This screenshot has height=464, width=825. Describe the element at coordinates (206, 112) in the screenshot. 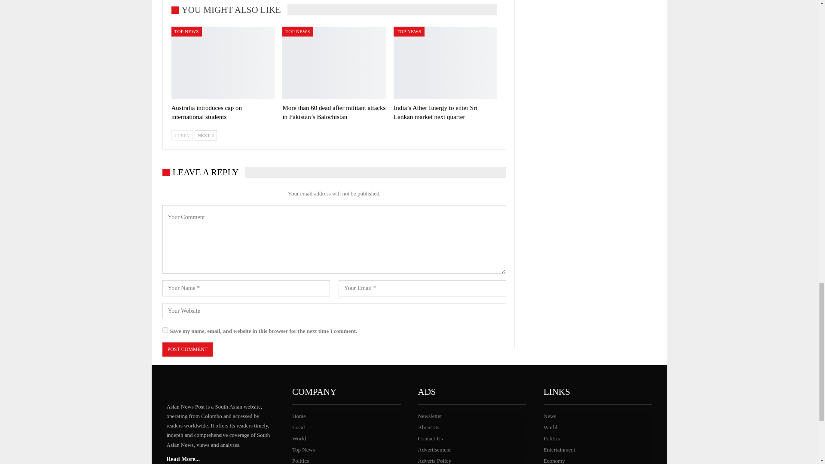

I see `Australia introduces cap on international students` at that location.